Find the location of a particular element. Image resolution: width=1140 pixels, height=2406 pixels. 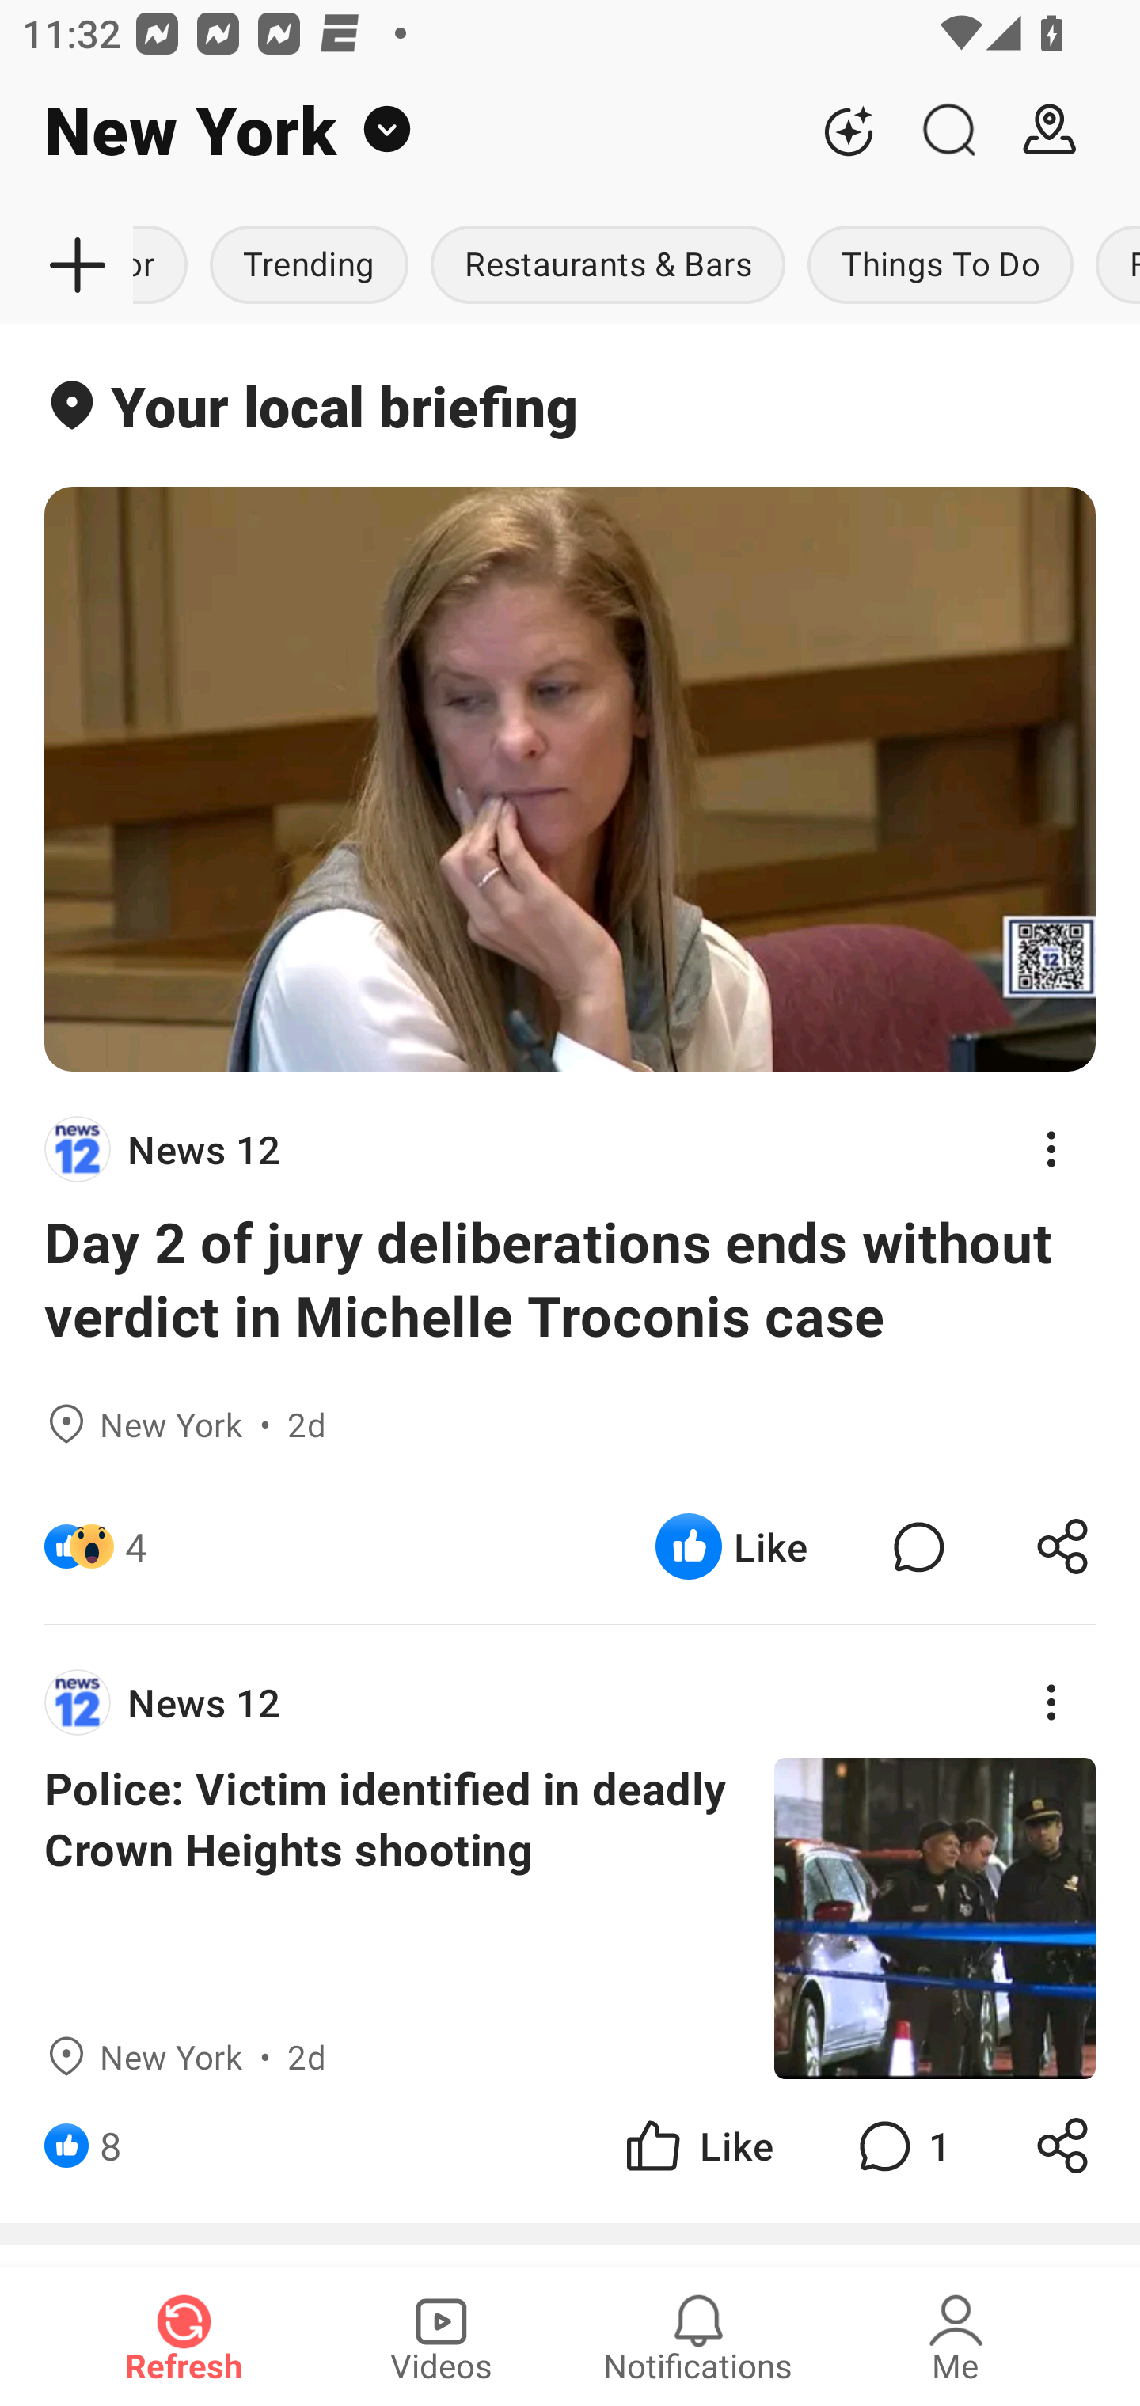

Restaurants & Bars is located at coordinates (608, 266).